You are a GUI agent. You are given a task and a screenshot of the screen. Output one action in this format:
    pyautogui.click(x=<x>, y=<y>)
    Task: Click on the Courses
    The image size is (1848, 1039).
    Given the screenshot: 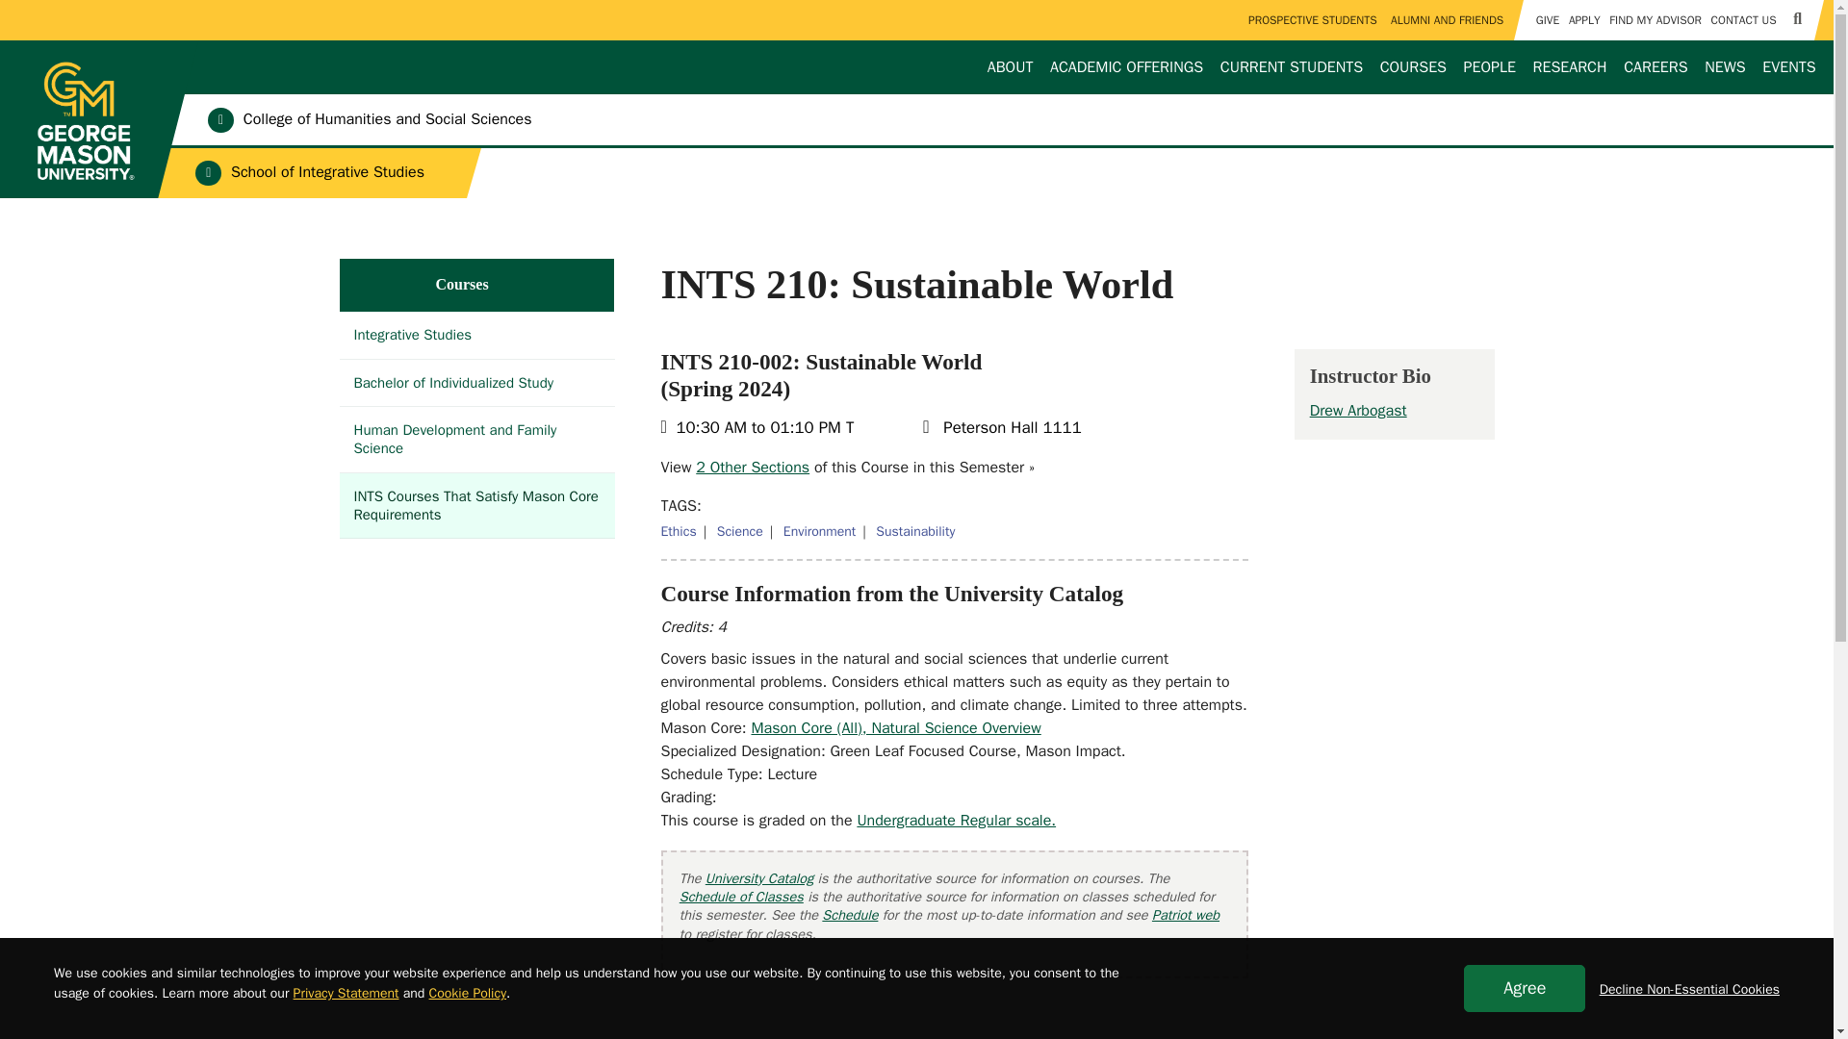 What is the action you would take?
    pyautogui.click(x=1413, y=67)
    